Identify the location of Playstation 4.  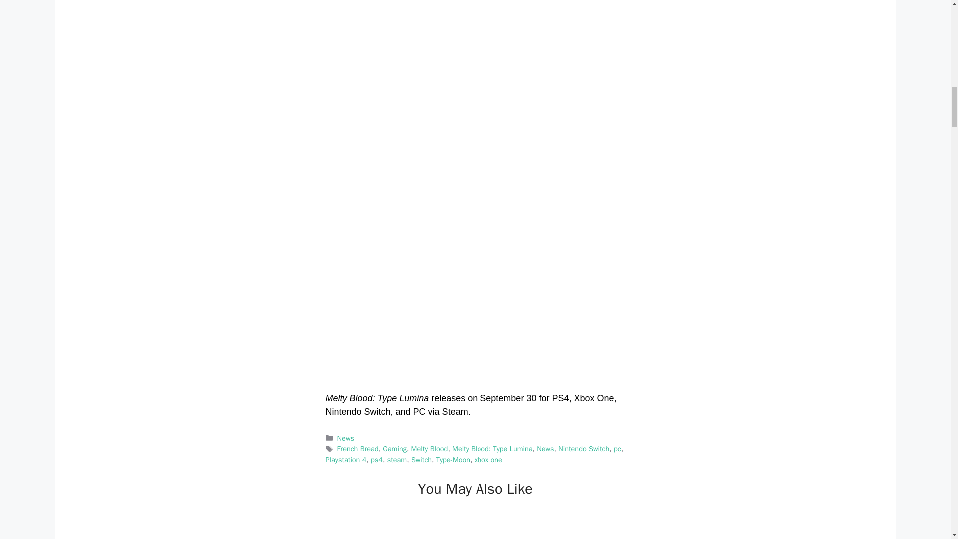
(345, 459).